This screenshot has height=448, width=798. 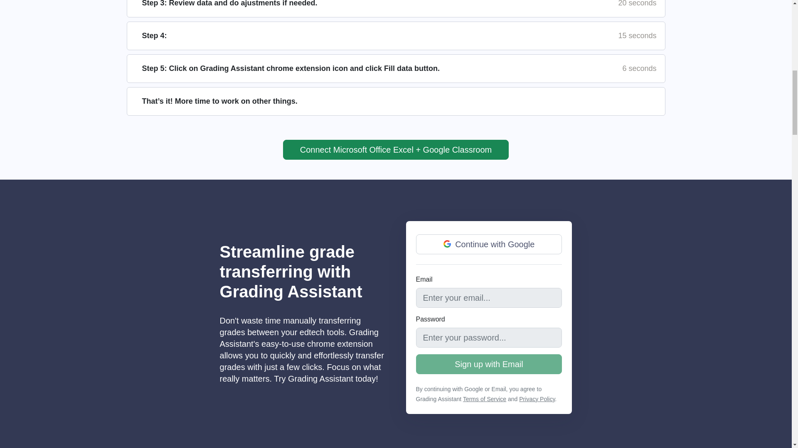 What do you see at coordinates (489, 244) in the screenshot?
I see `Continue with Google` at bounding box center [489, 244].